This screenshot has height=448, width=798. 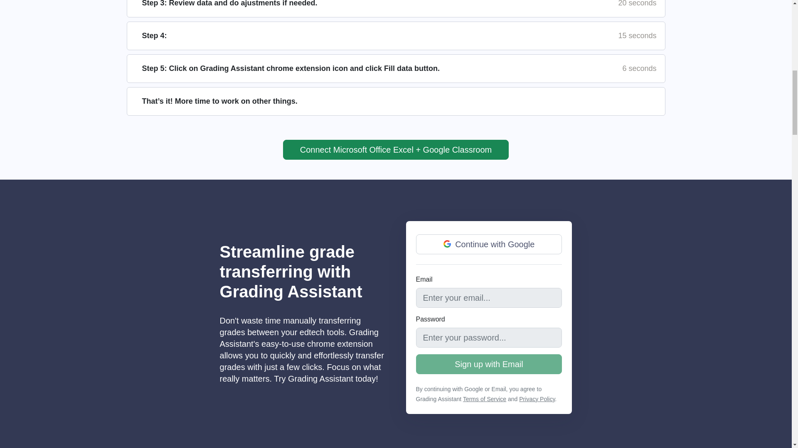 What do you see at coordinates (489, 244) in the screenshot?
I see `Continue with Google` at bounding box center [489, 244].